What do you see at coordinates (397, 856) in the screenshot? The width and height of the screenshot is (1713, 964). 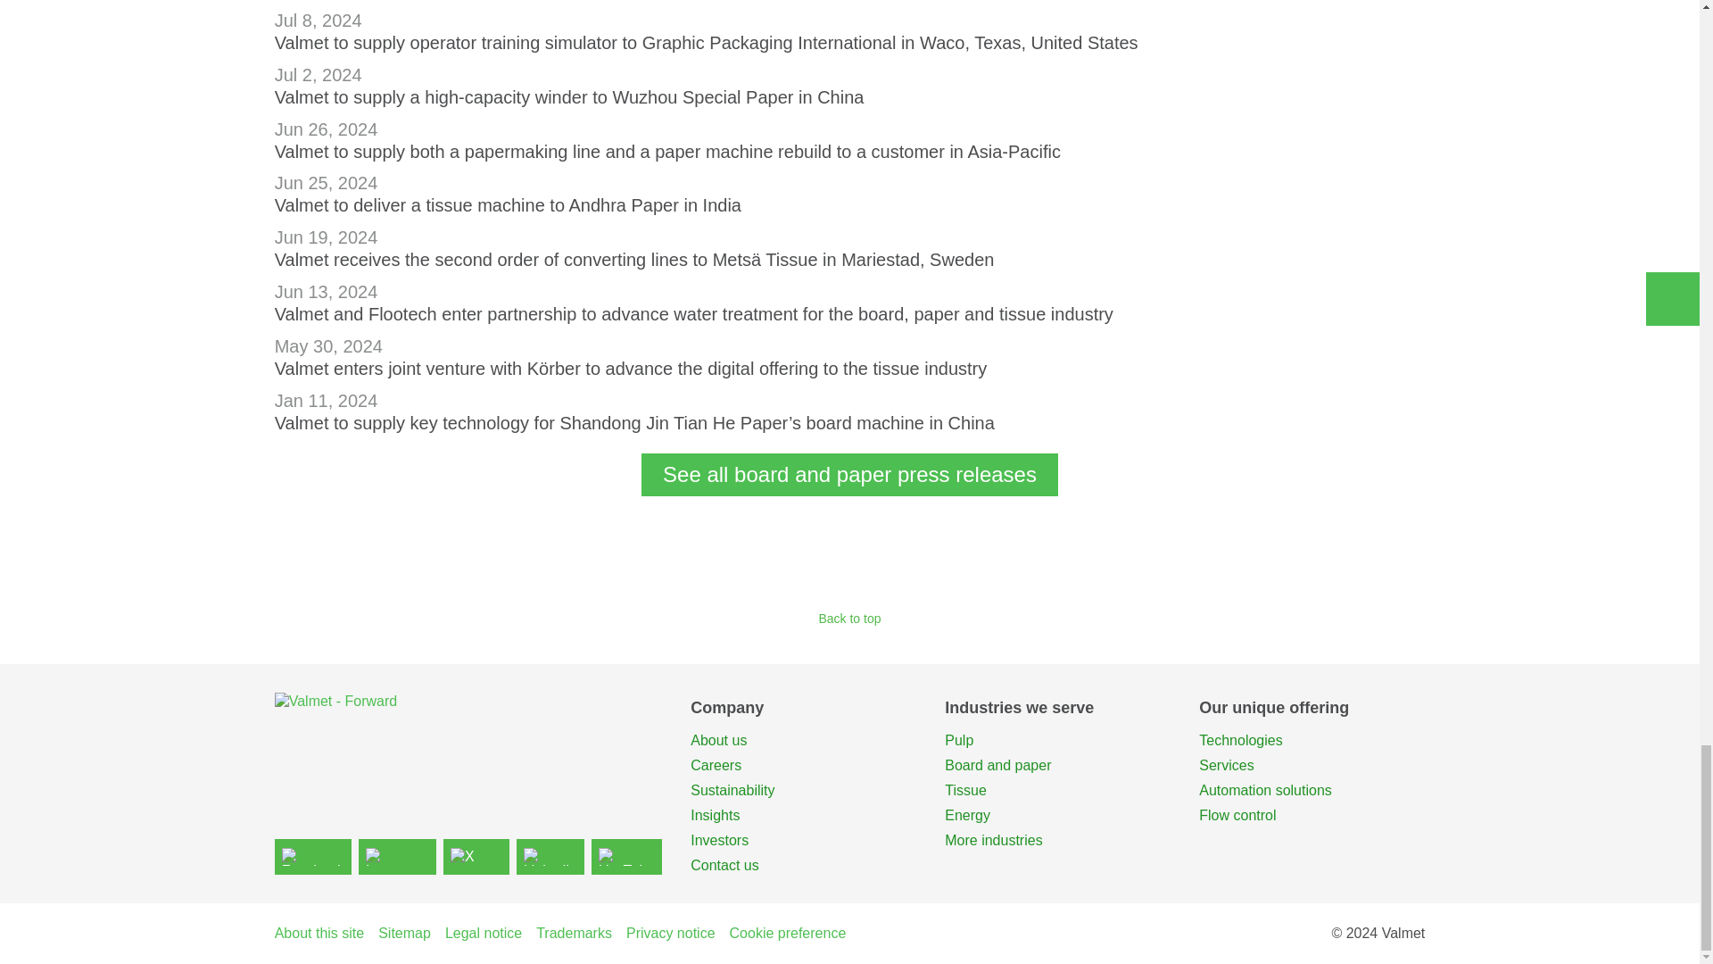 I see `Instagram` at bounding box center [397, 856].